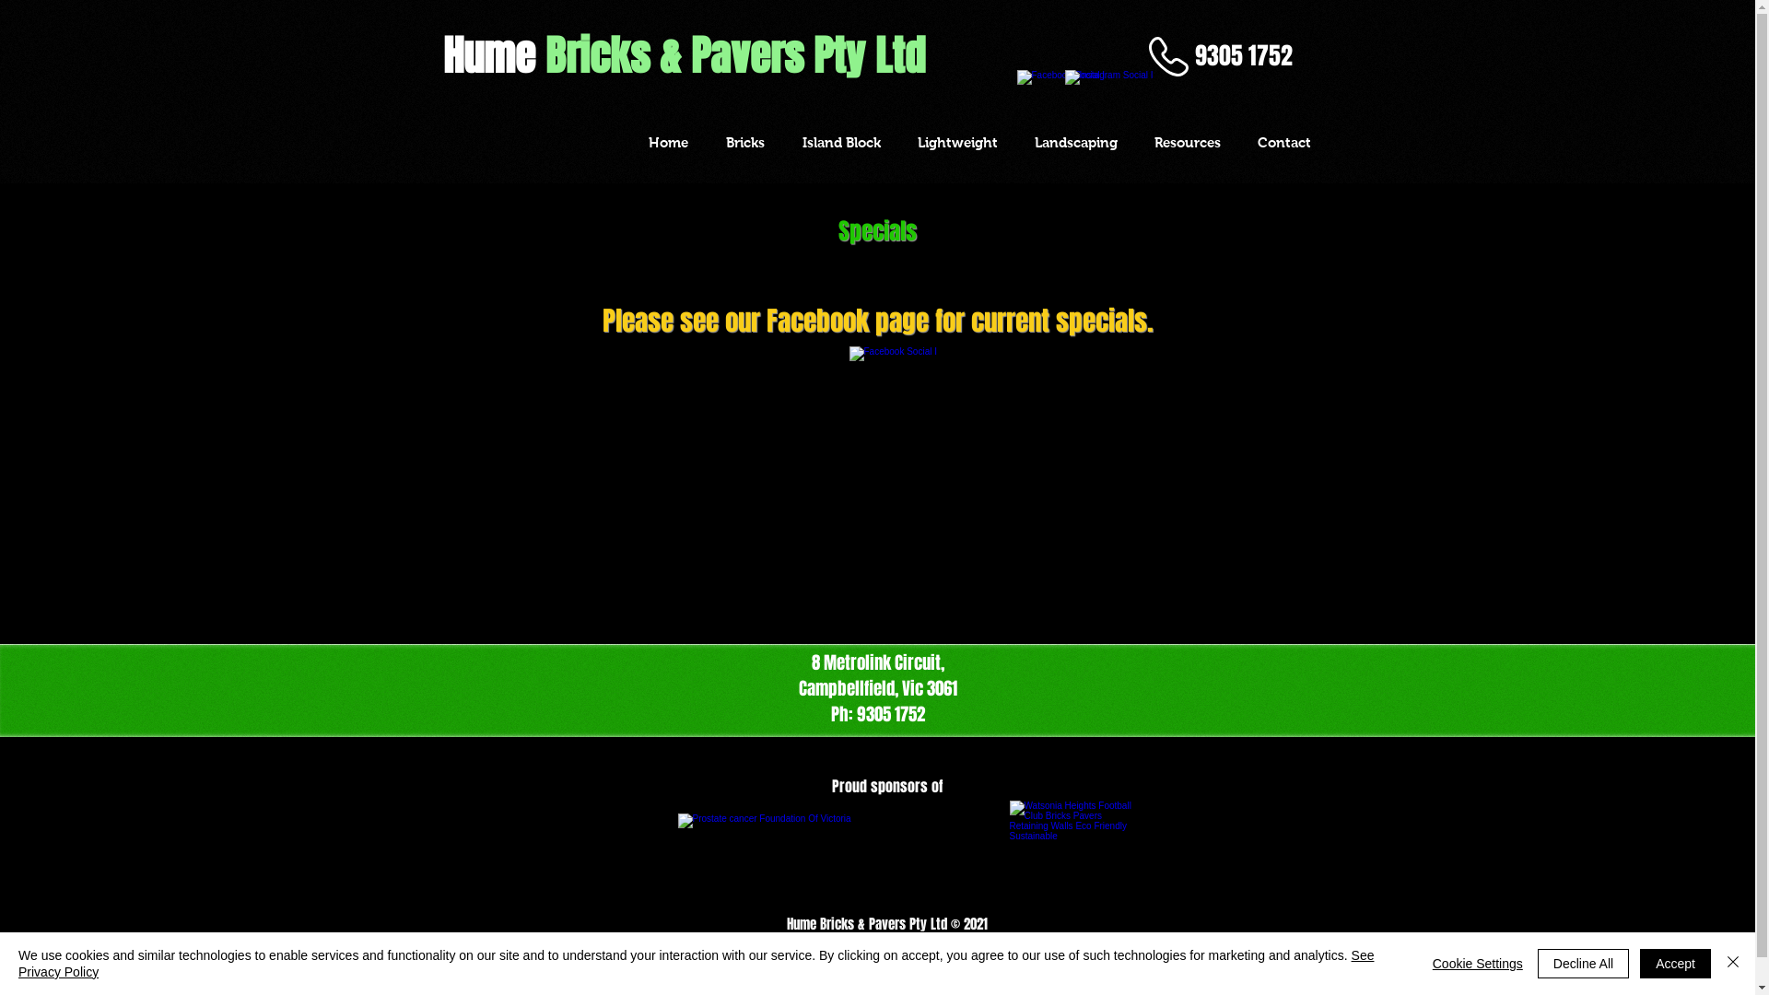  I want to click on Island Block, so click(840, 142).